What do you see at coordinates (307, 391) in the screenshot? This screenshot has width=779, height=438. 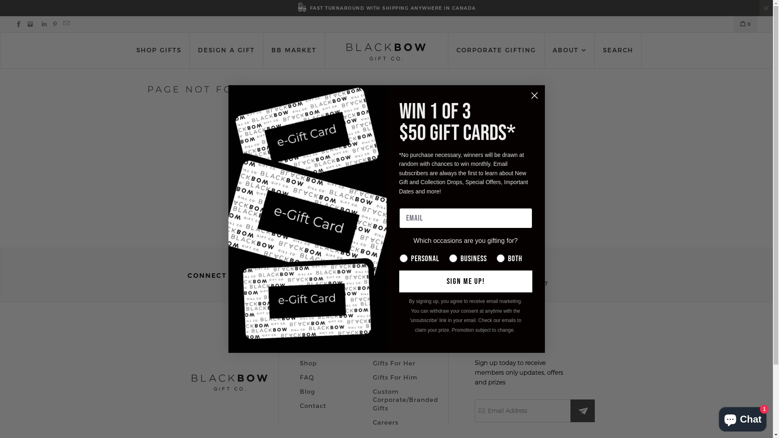 I see `Blog` at bounding box center [307, 391].